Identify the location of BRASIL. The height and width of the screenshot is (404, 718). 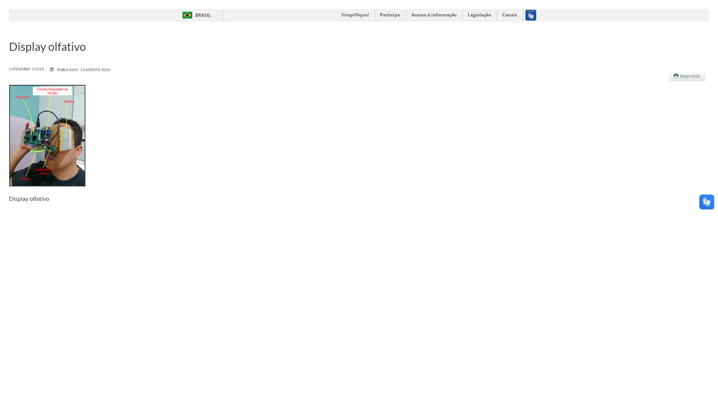
(195, 15).